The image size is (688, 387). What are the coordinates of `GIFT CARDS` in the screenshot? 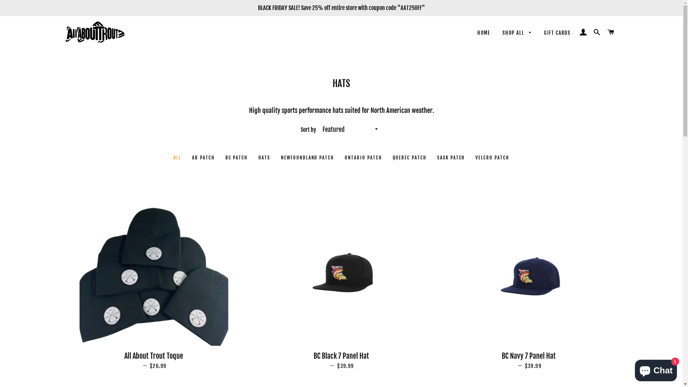 It's located at (557, 33).